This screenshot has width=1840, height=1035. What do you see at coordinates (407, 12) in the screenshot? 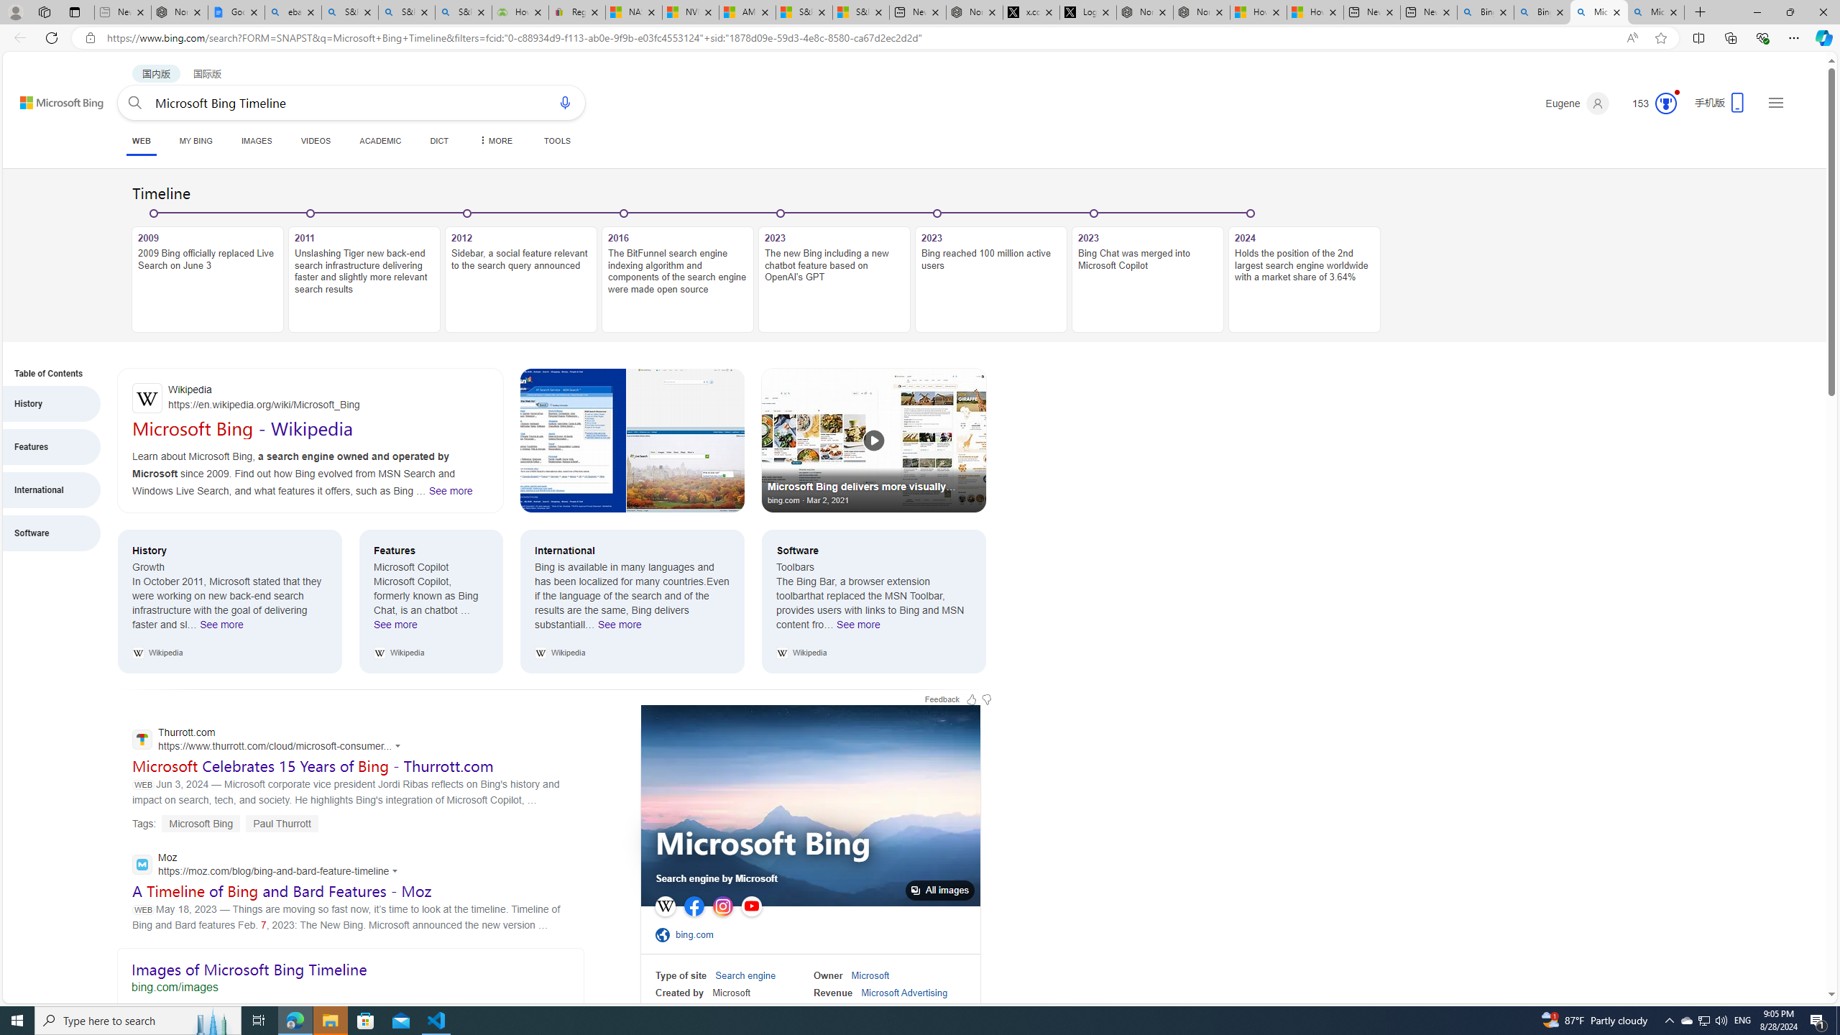
I see `S&P 500 - Search` at bounding box center [407, 12].